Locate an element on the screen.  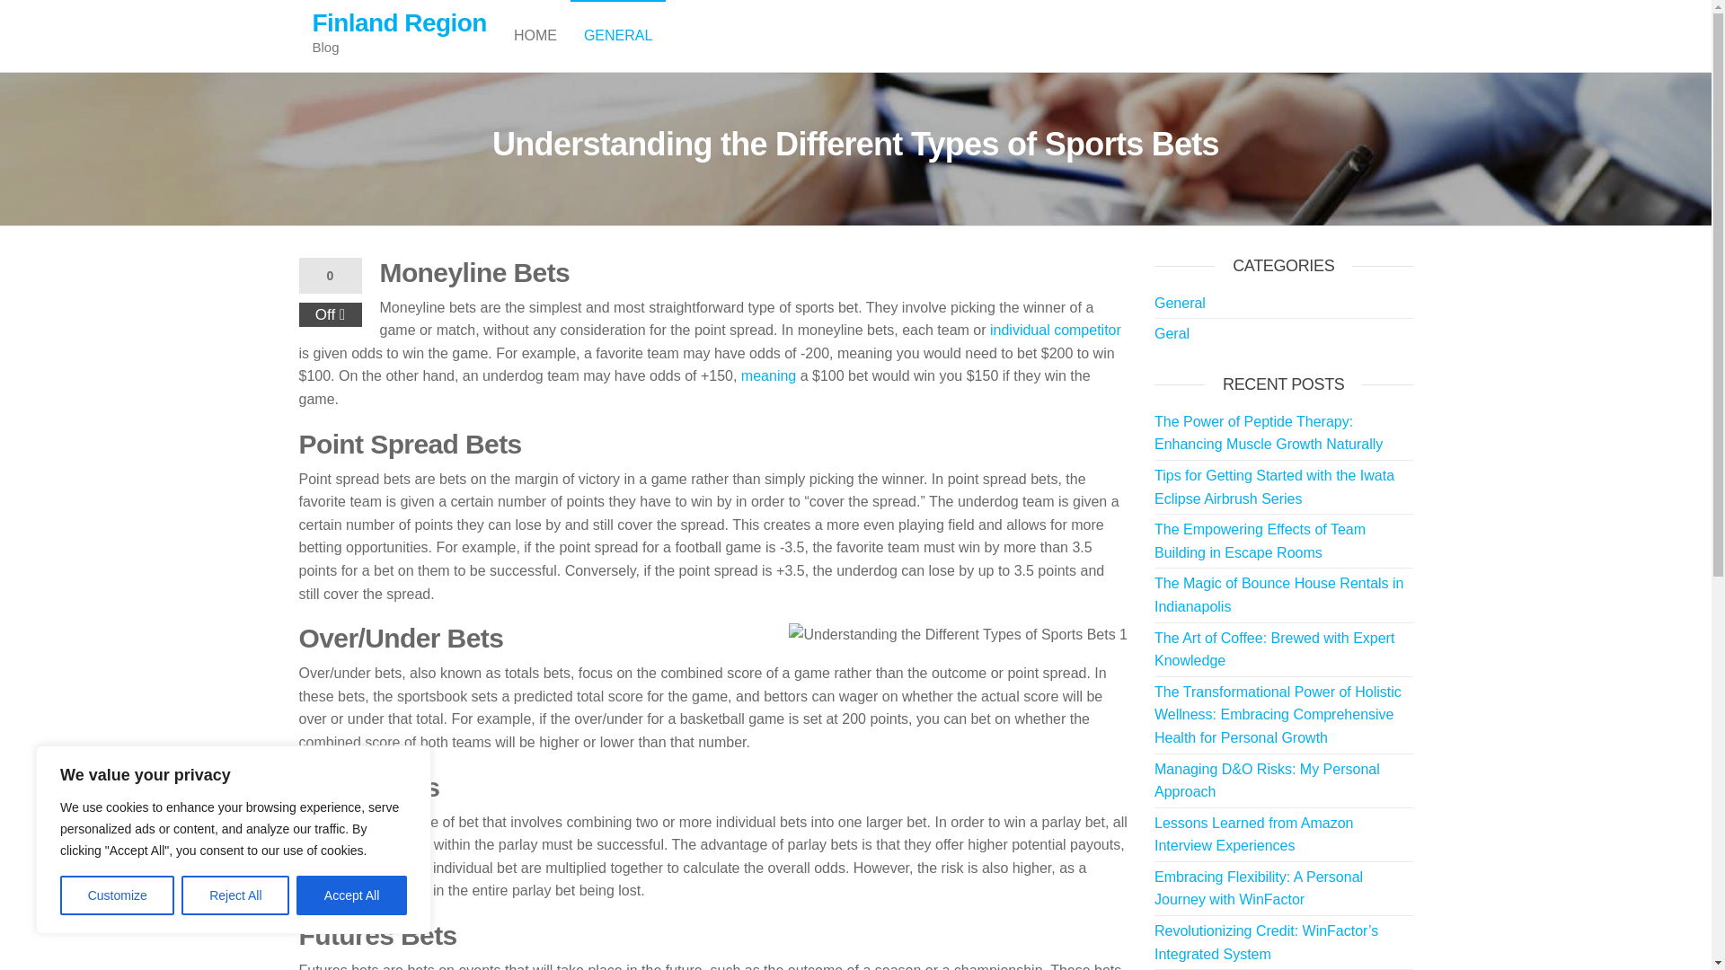
General is located at coordinates (618, 36).